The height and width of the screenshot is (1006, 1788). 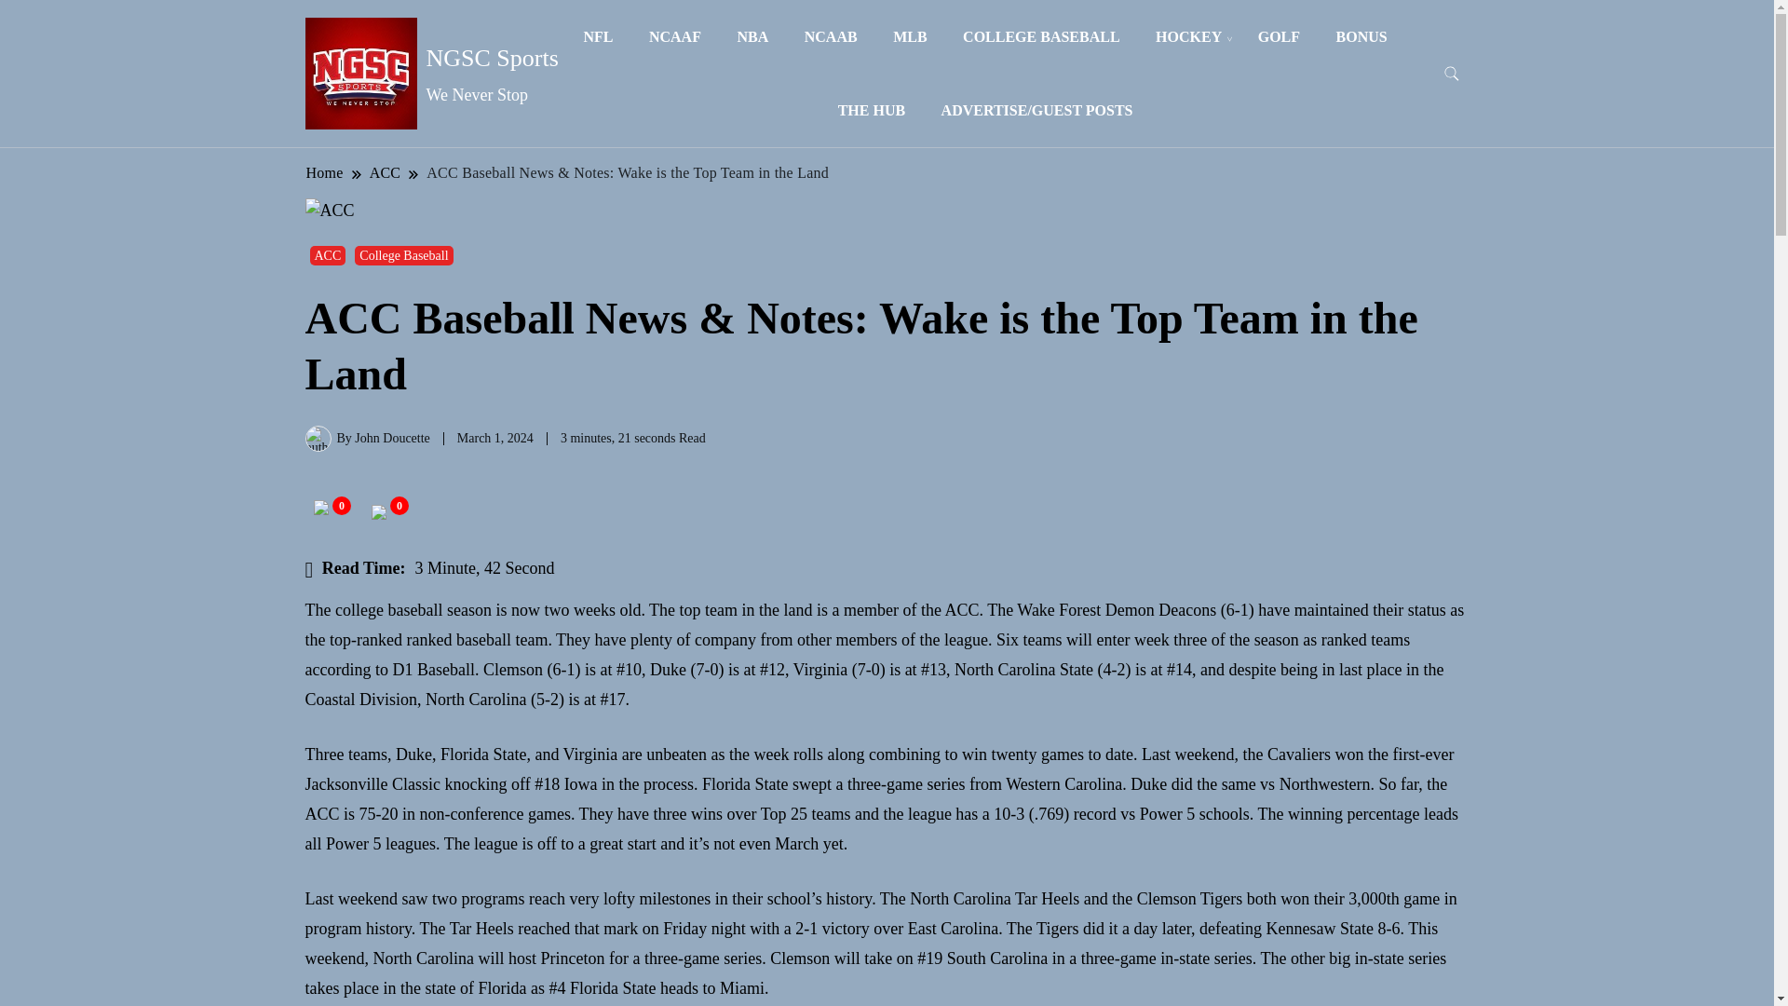 What do you see at coordinates (1188, 36) in the screenshot?
I see `HOCKEY` at bounding box center [1188, 36].